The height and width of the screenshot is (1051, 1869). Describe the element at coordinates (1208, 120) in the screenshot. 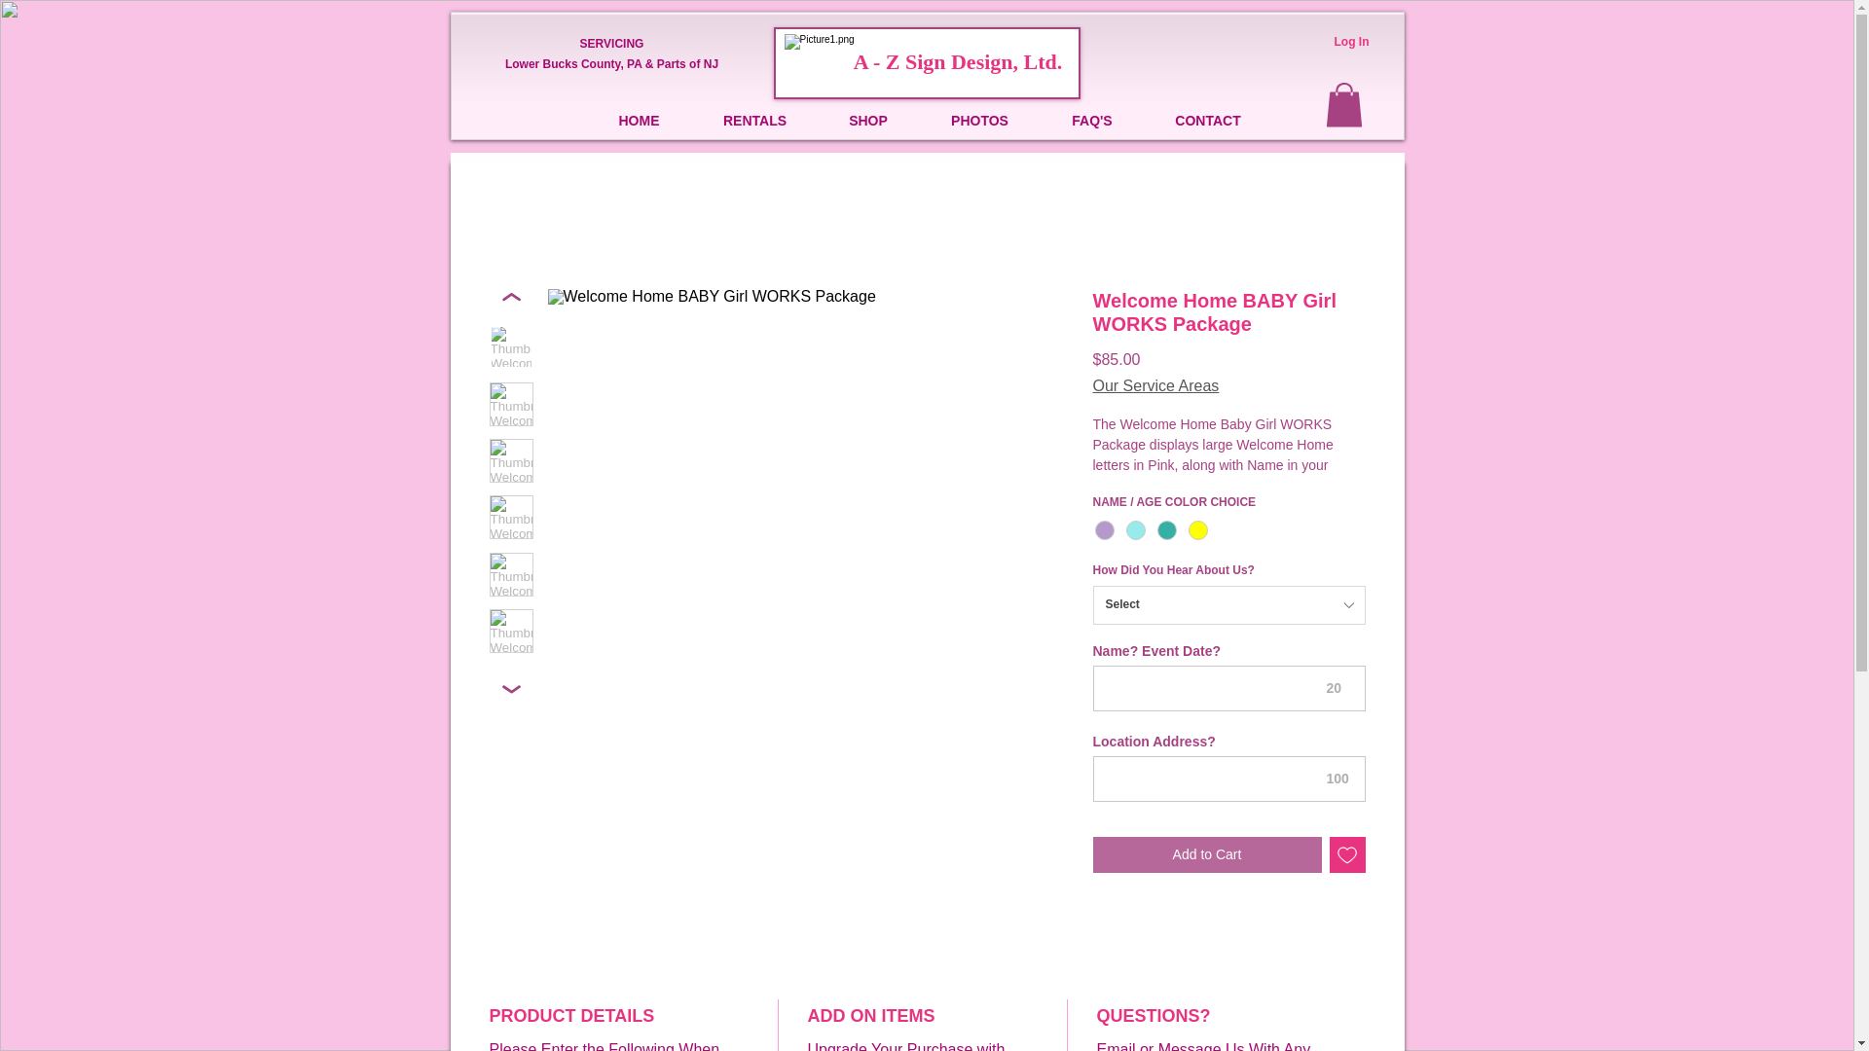

I see `CONTACT` at that location.